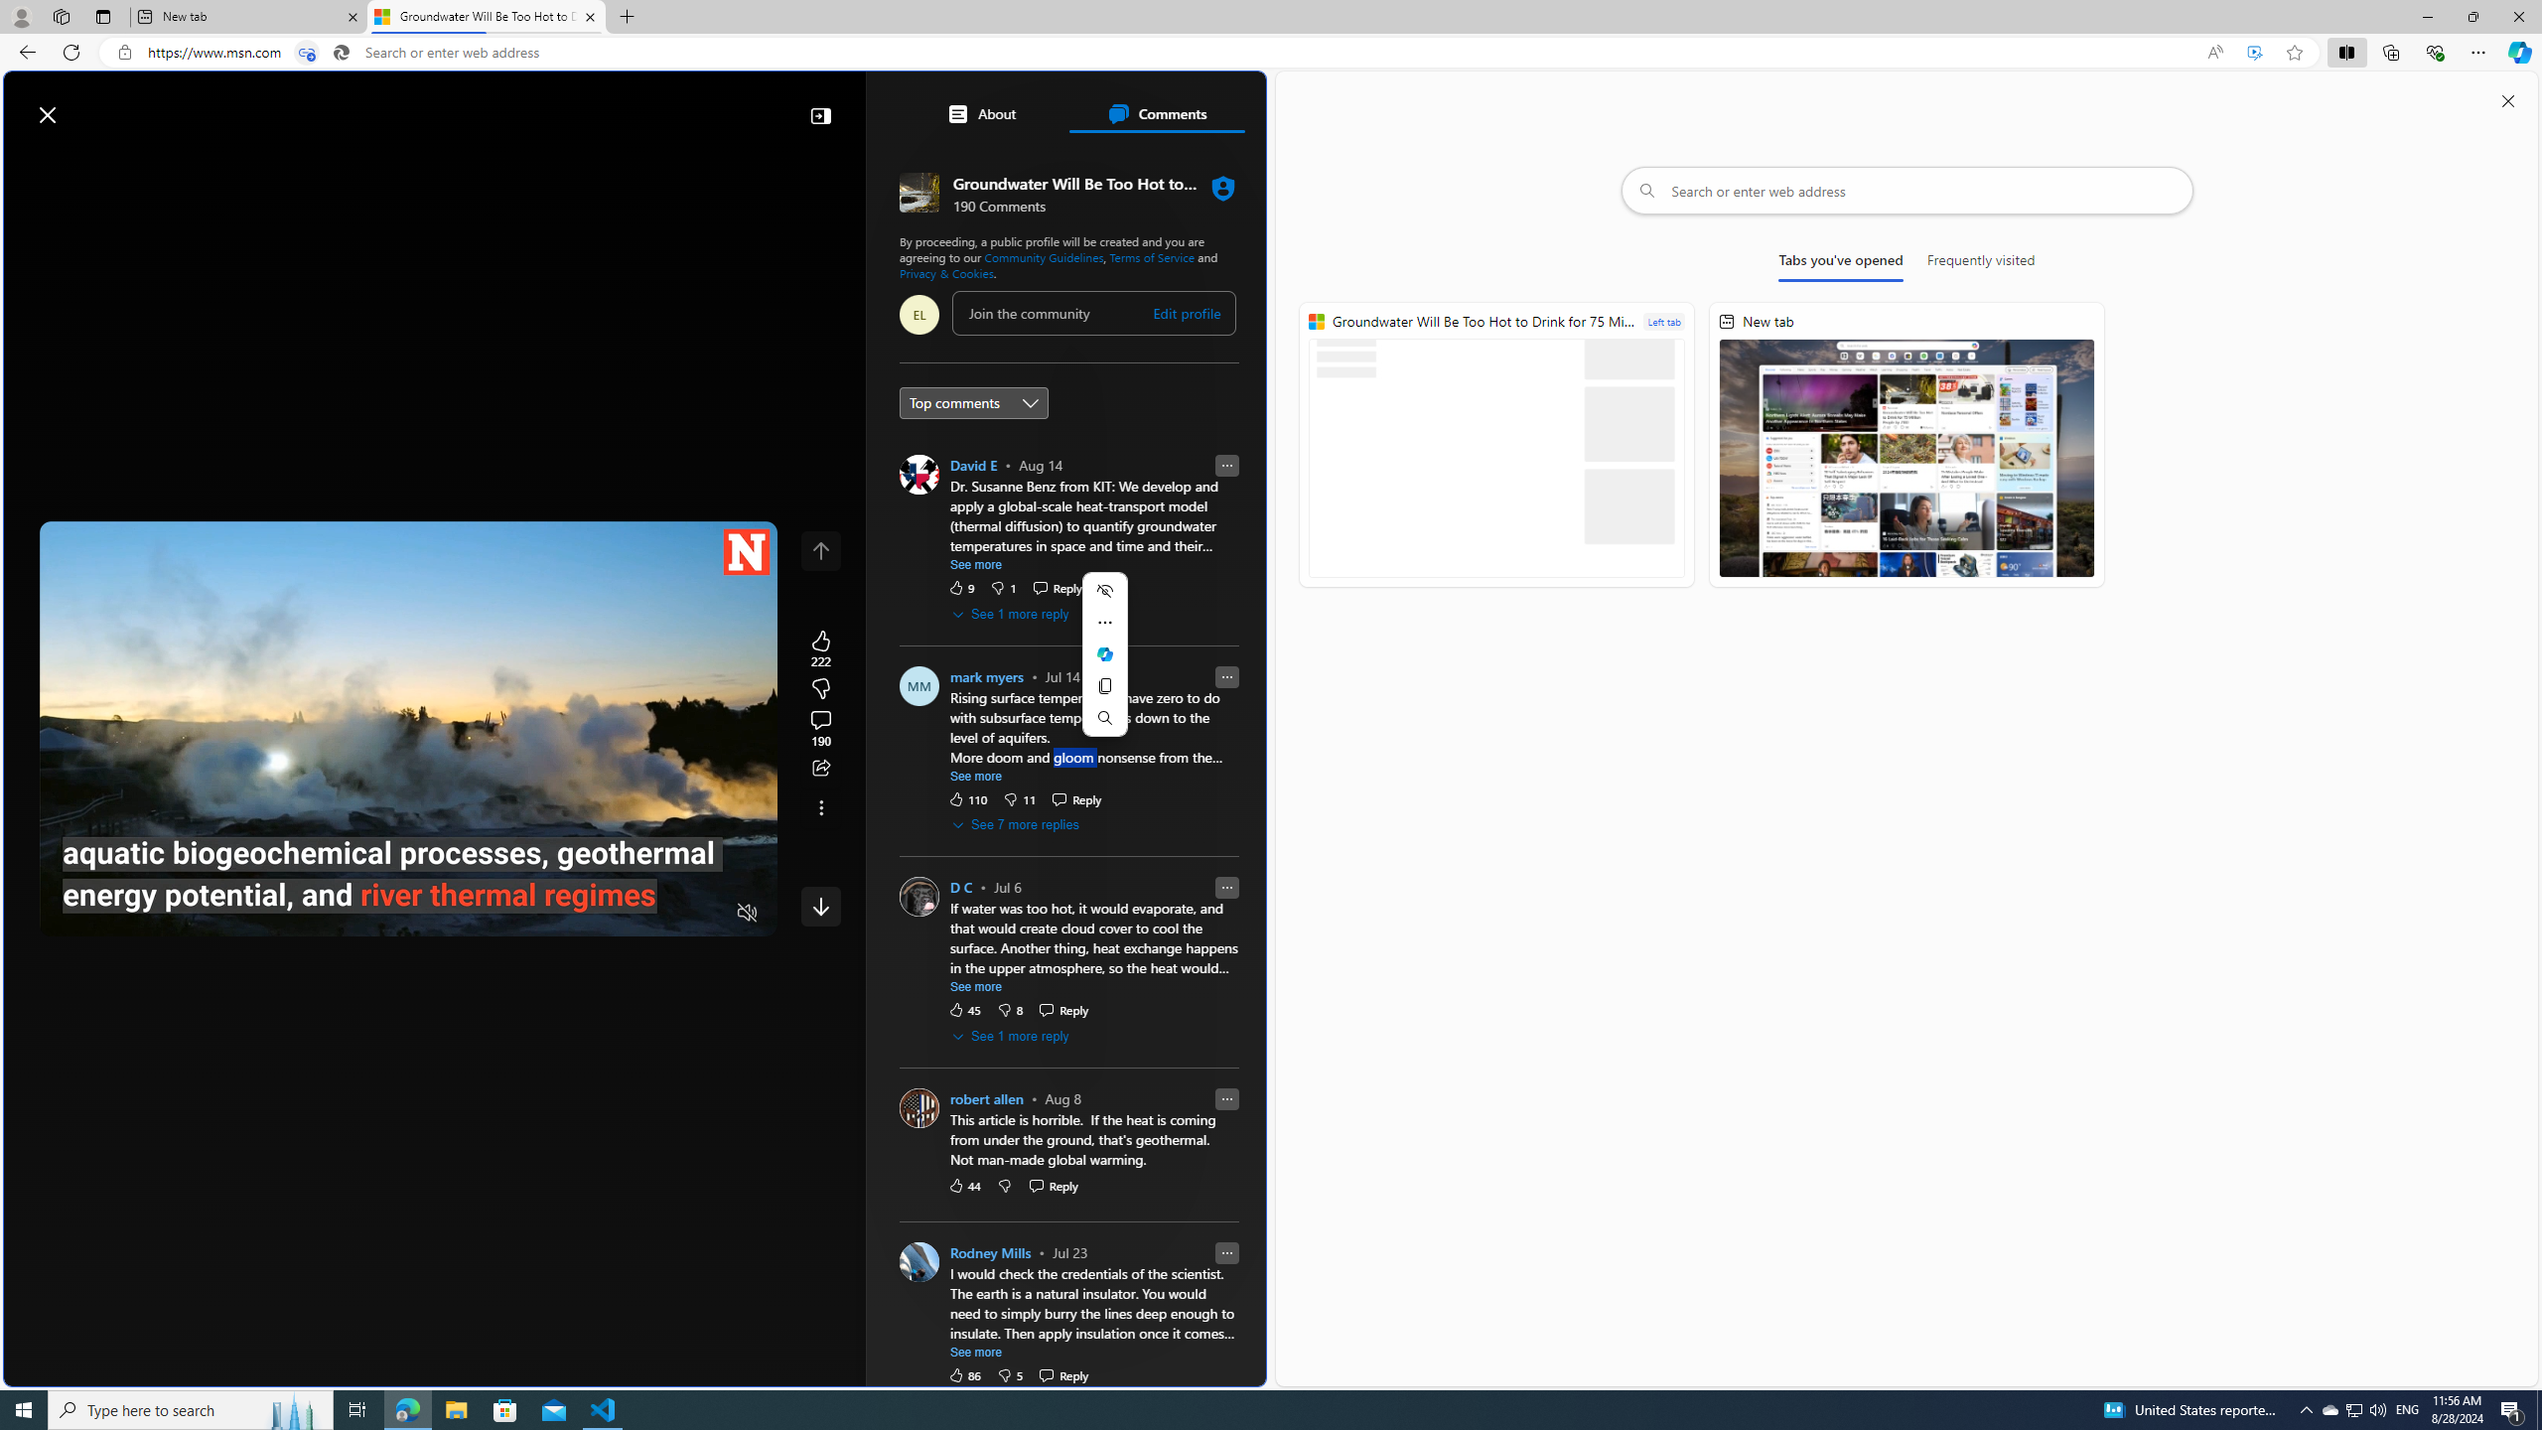  What do you see at coordinates (981, 113) in the screenshot?
I see `About` at bounding box center [981, 113].